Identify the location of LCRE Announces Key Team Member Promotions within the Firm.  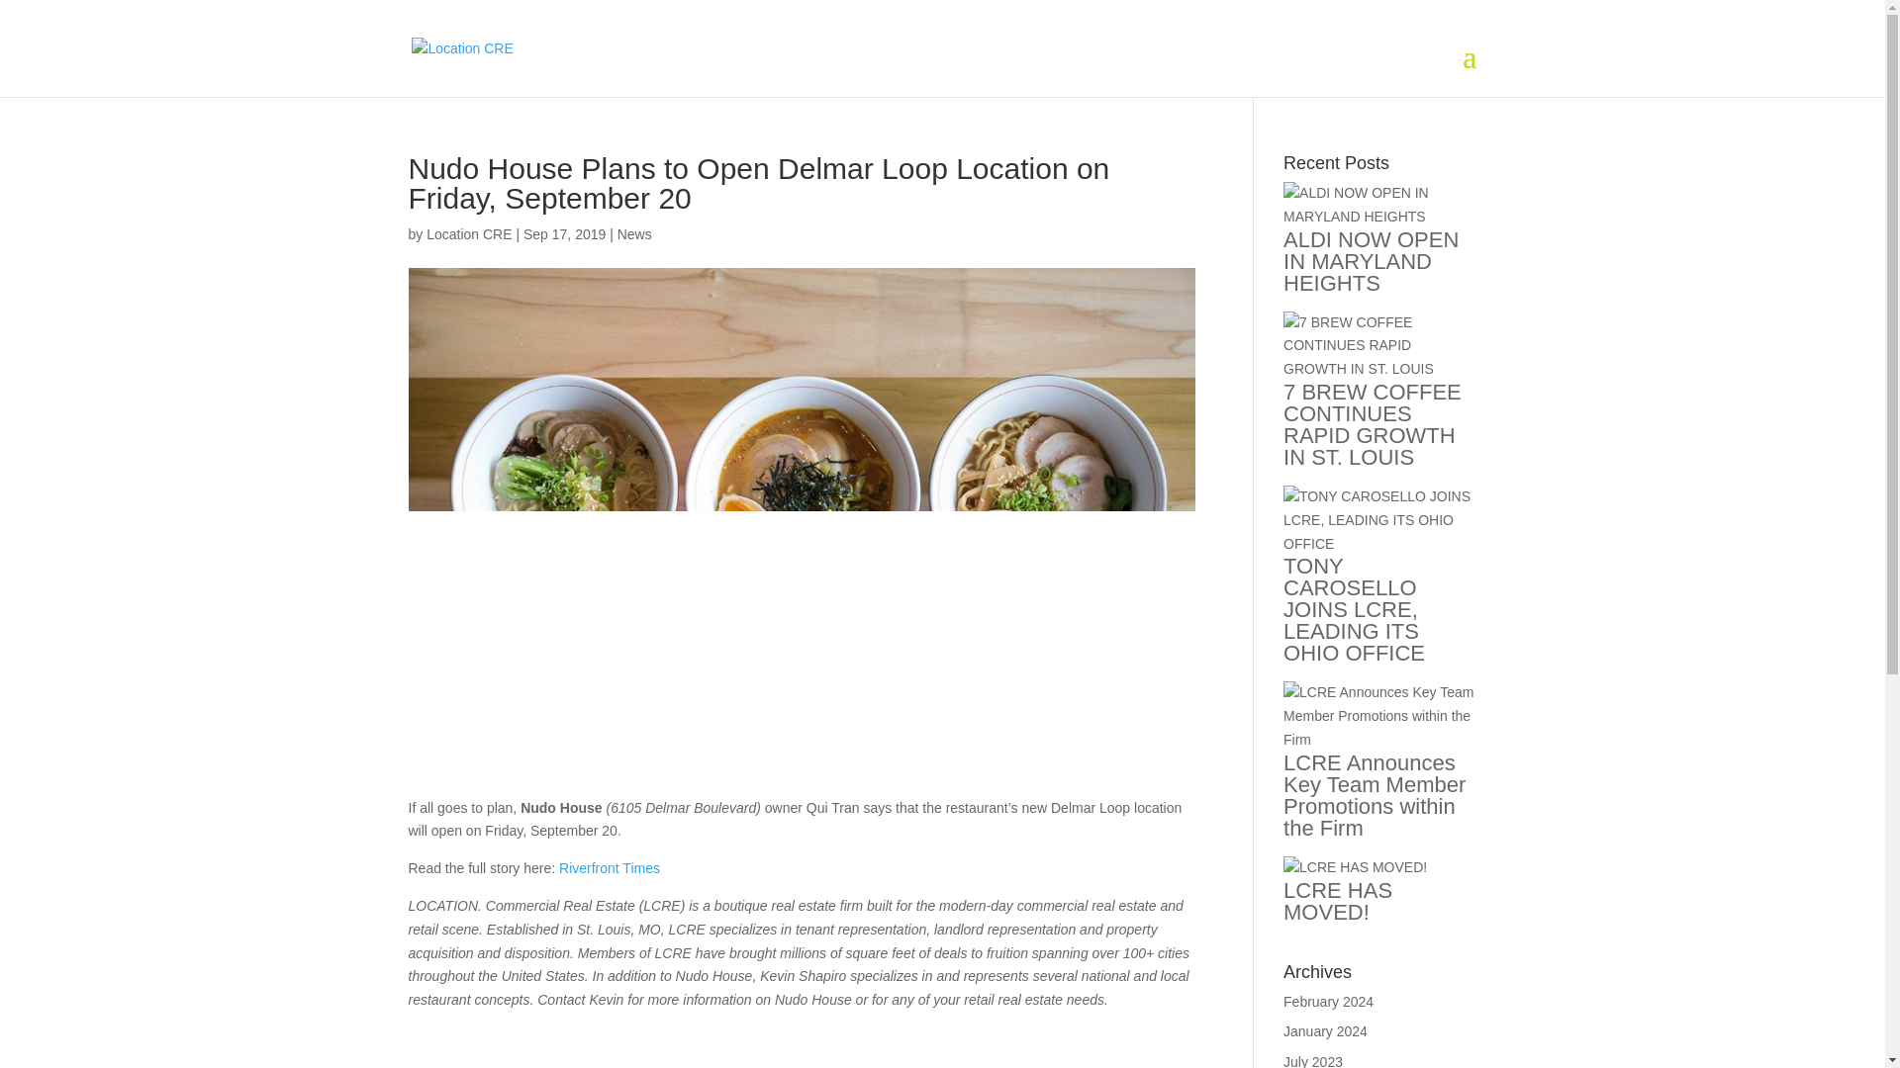
(1374, 795).